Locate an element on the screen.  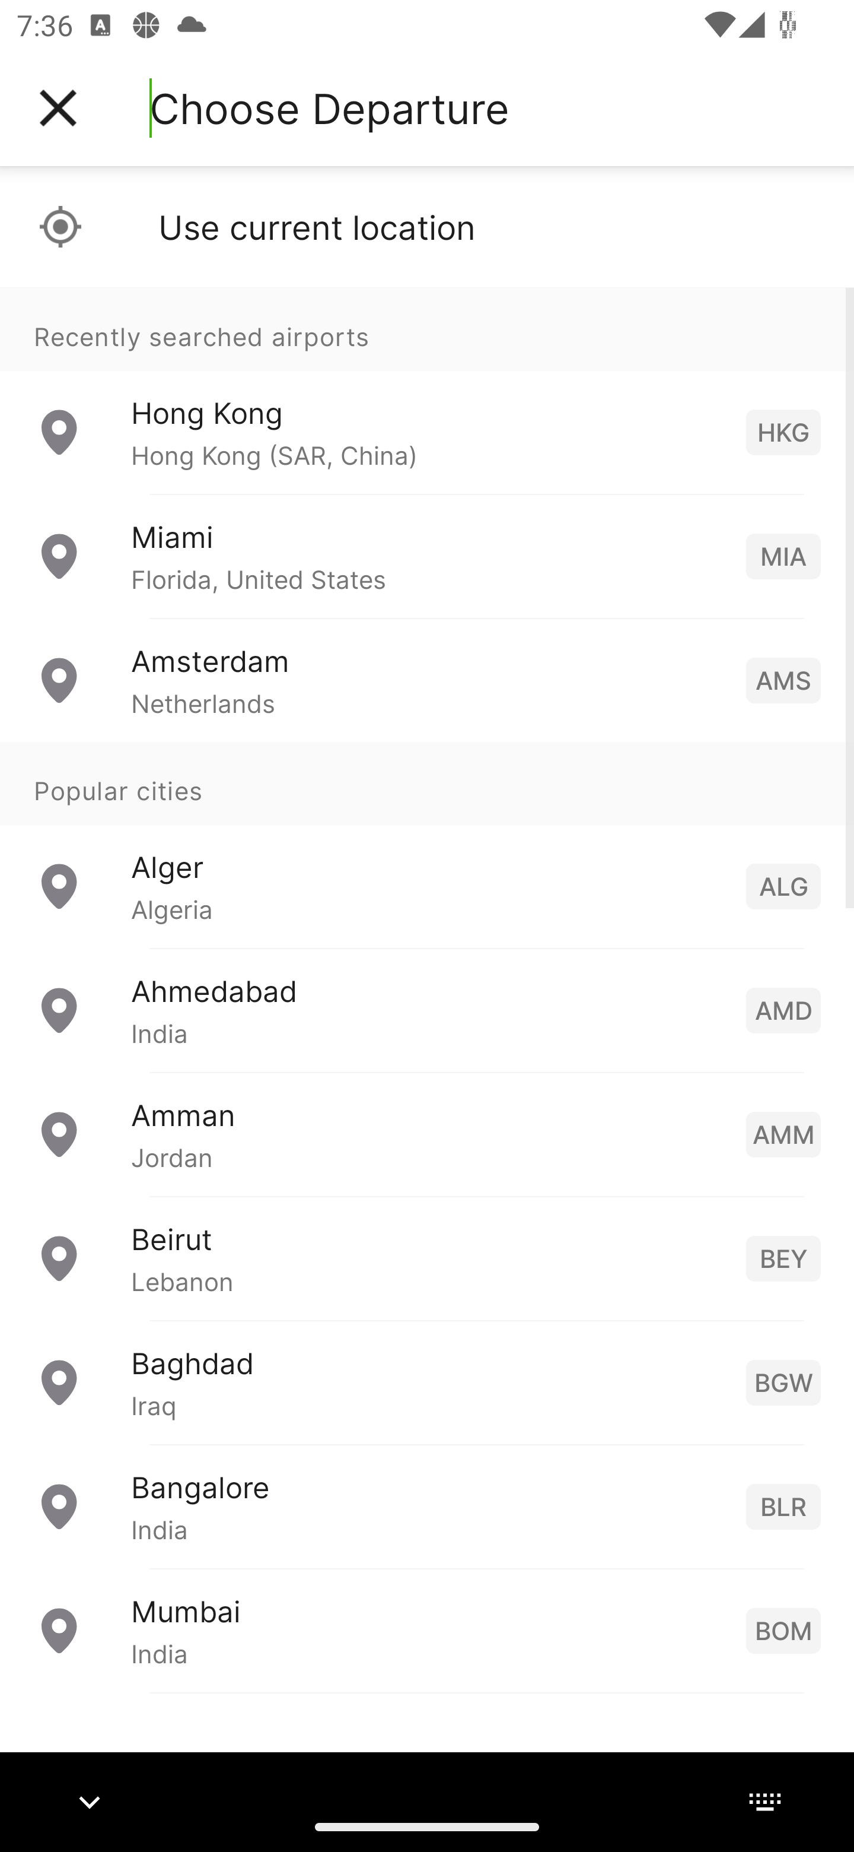
Amsterdam Netherlands AMS is located at coordinates (427, 680).